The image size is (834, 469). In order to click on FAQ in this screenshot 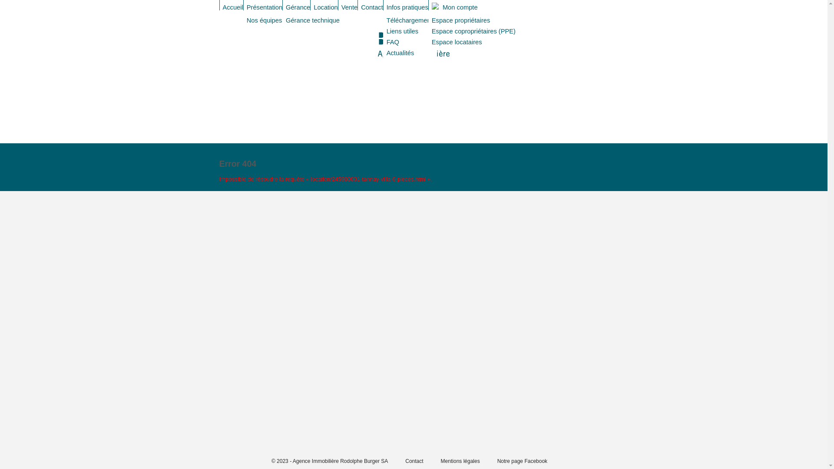, I will do `click(393, 43)`.